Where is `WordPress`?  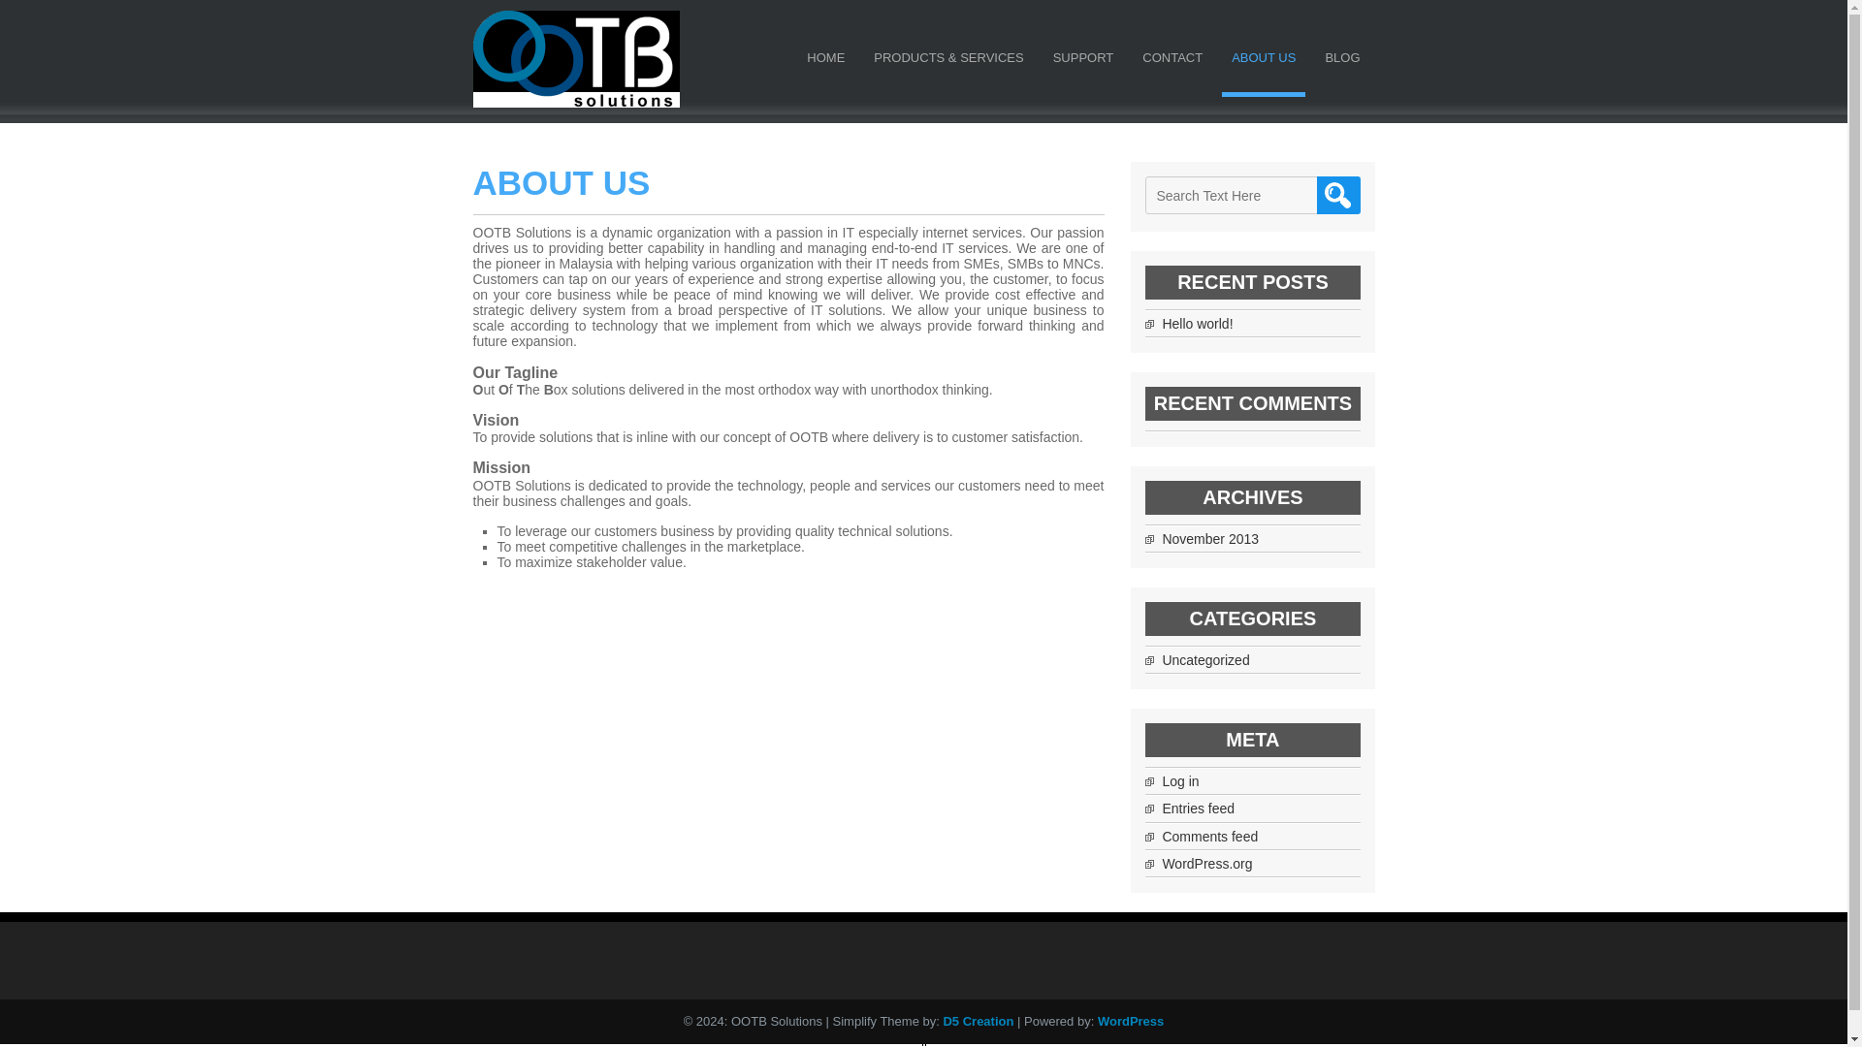
WordPress is located at coordinates (1131, 1021).